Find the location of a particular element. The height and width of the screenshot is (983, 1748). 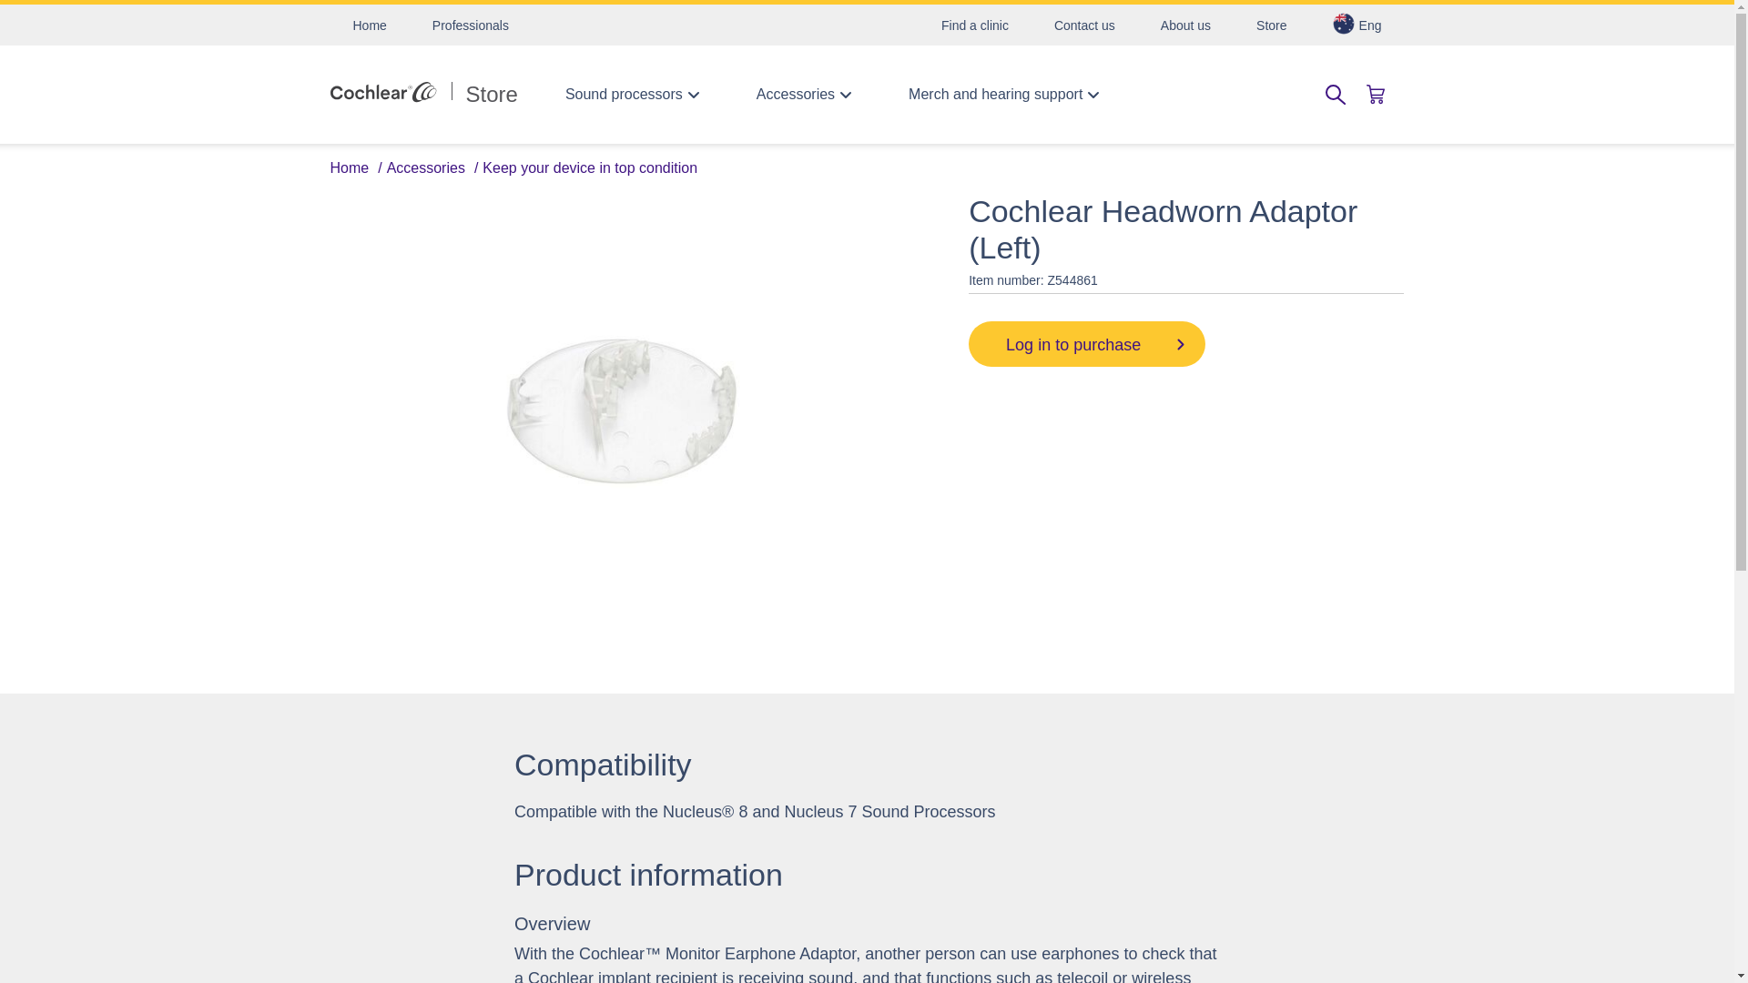

Cart 0 Items is located at coordinates (1375, 94).